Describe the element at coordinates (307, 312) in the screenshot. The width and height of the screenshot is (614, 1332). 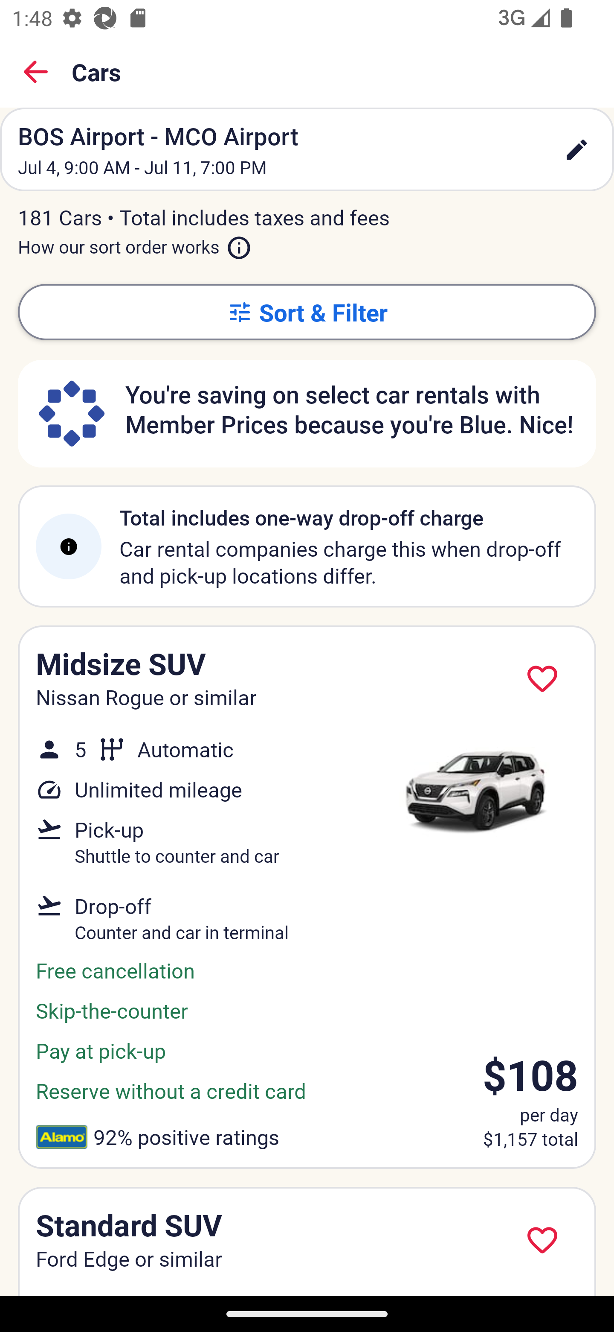
I see `Sort & Filter` at that location.